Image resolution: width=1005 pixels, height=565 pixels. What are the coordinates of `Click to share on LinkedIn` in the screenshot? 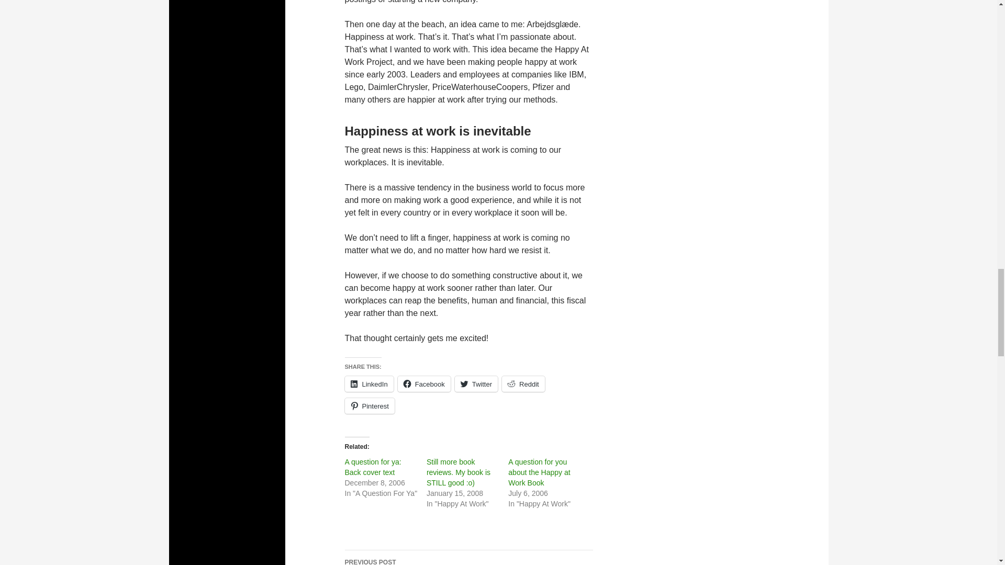 It's located at (368, 384).